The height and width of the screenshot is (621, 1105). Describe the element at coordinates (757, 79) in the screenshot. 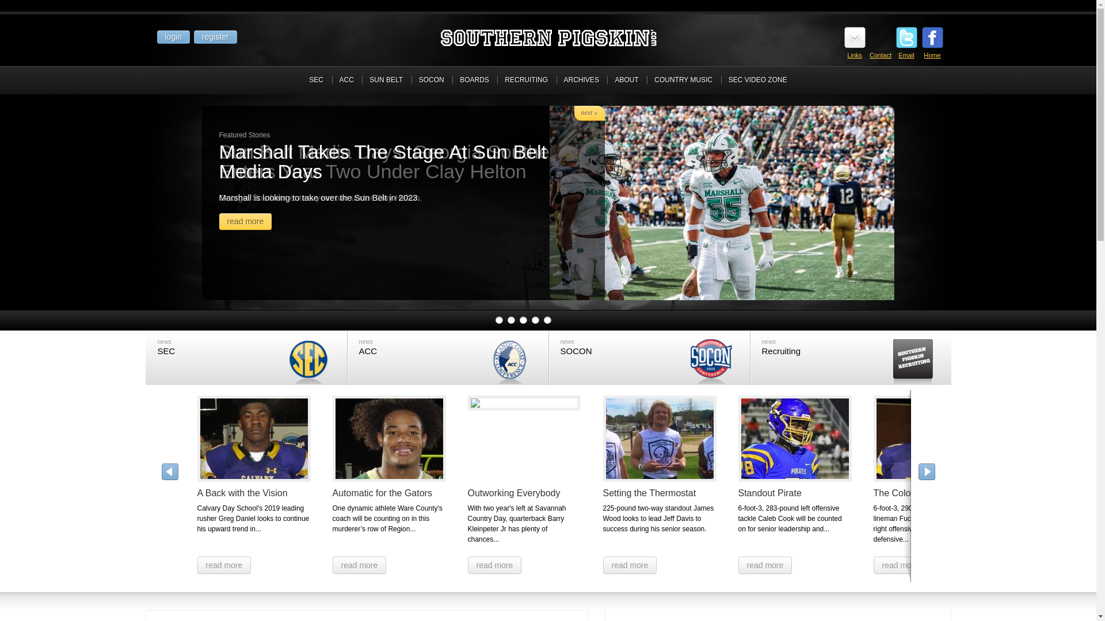

I see `SEC VIDEO ZONE` at that location.